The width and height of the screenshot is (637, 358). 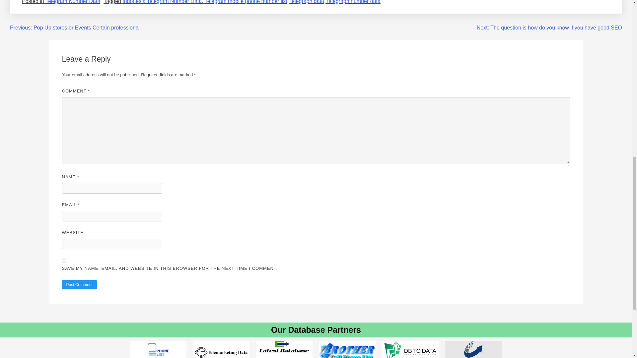 What do you see at coordinates (307, 2) in the screenshot?
I see `telegraph data` at bounding box center [307, 2].